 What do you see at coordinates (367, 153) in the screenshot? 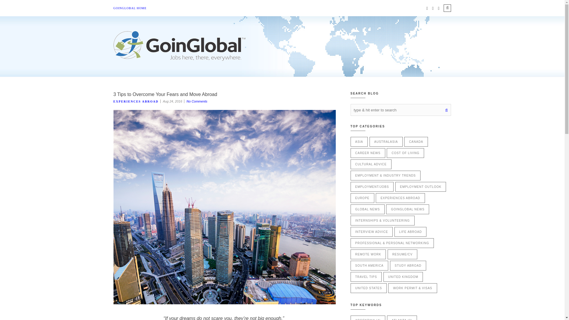
I see `CAREER NEWS` at bounding box center [367, 153].